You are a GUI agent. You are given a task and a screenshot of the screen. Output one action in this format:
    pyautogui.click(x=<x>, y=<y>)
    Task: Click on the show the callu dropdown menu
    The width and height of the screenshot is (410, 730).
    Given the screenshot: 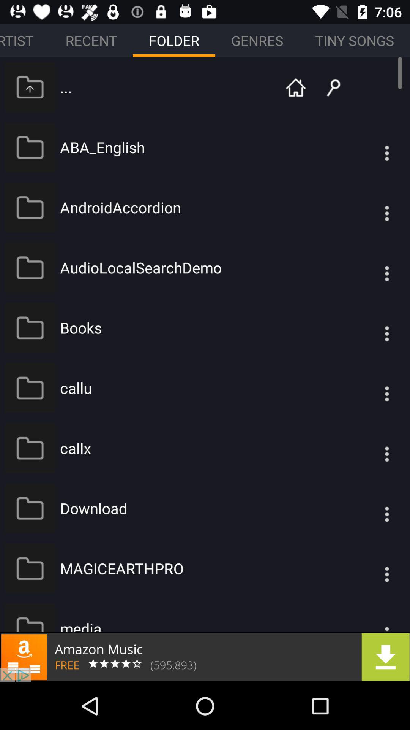 What is the action you would take?
    pyautogui.click(x=372, y=388)
    